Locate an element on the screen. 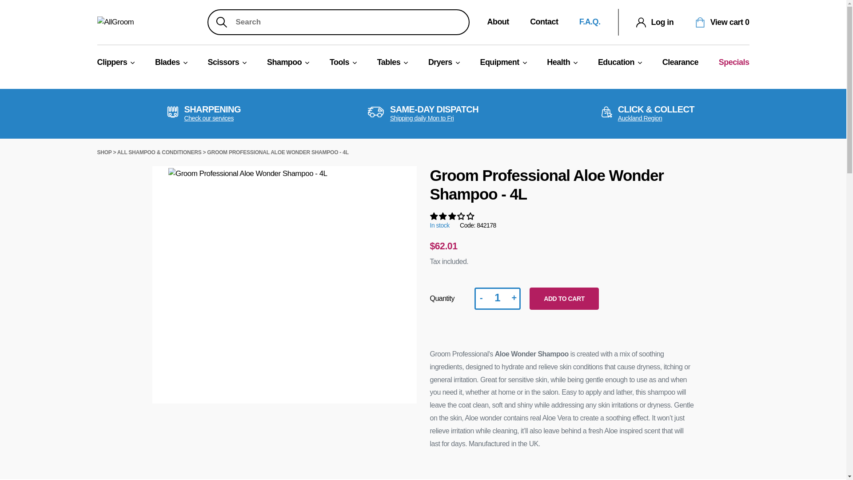 The image size is (853, 480). About is located at coordinates (498, 21).